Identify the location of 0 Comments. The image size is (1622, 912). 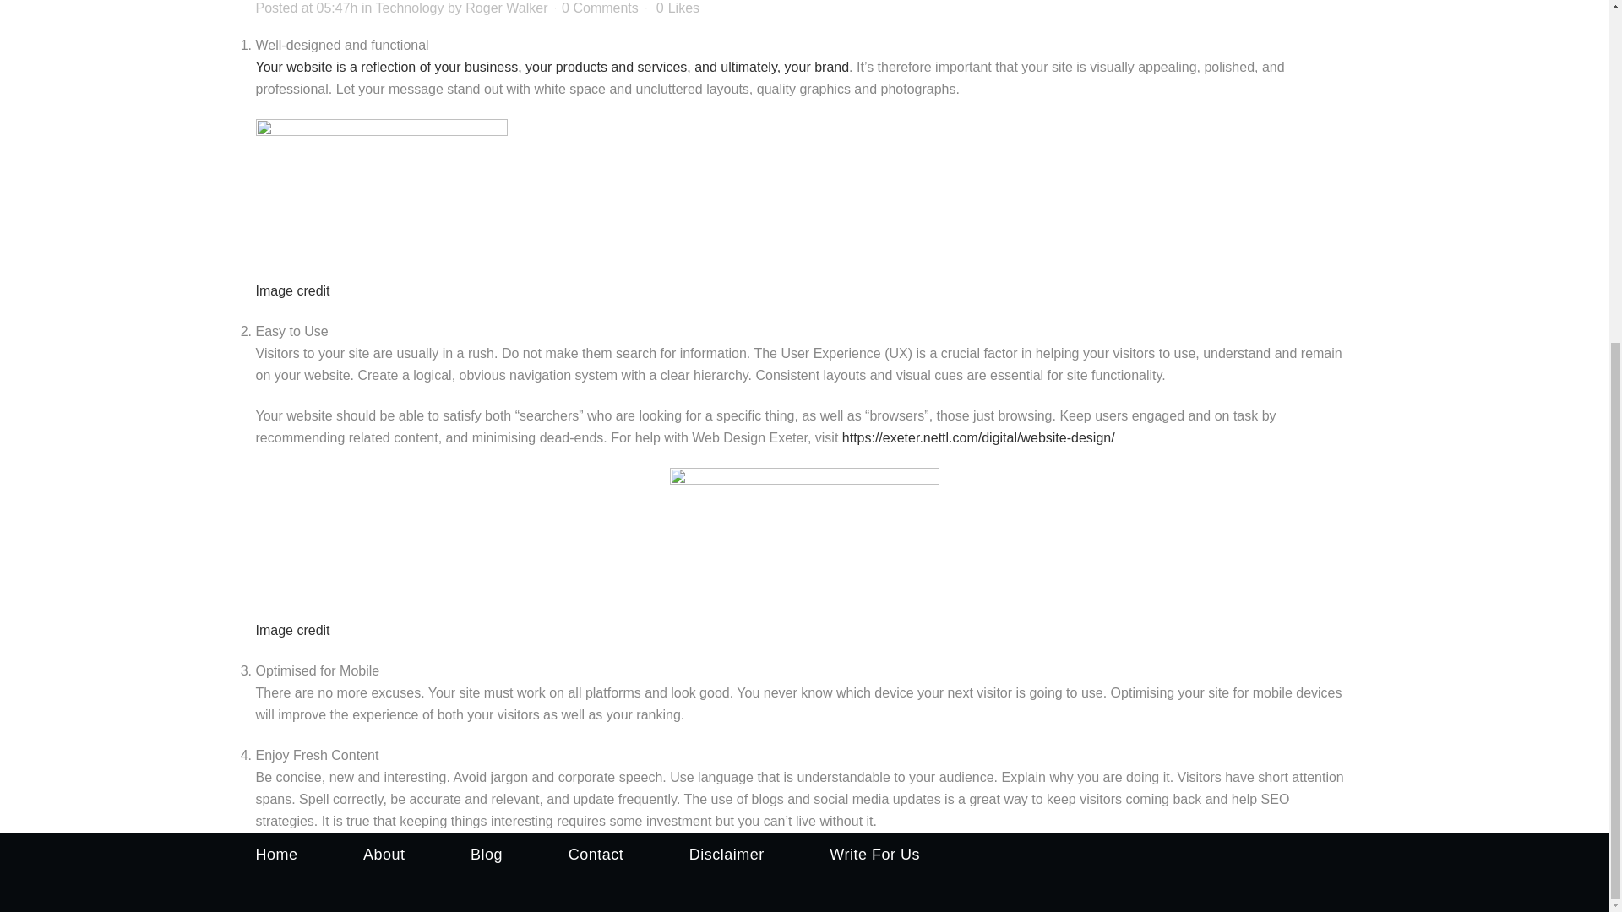
(600, 8).